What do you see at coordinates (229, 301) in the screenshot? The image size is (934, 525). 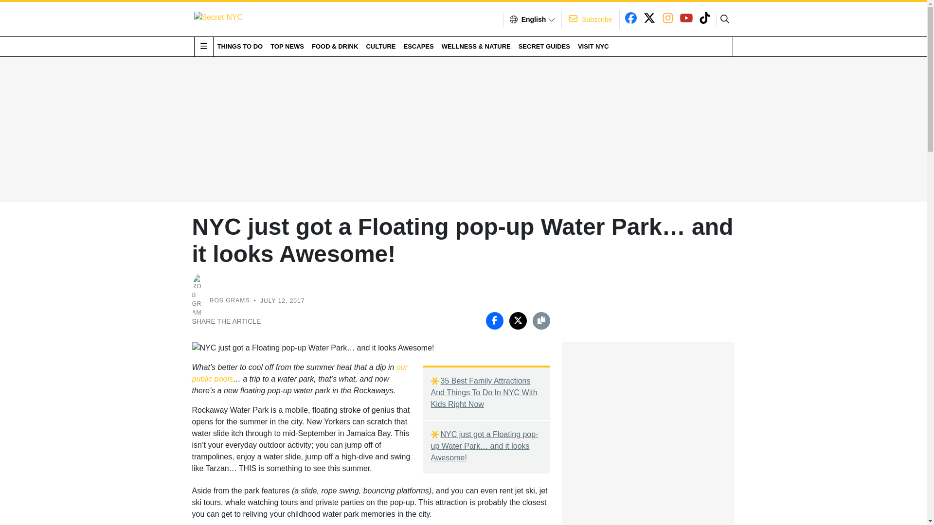 I see `ROB GRAMS` at bounding box center [229, 301].